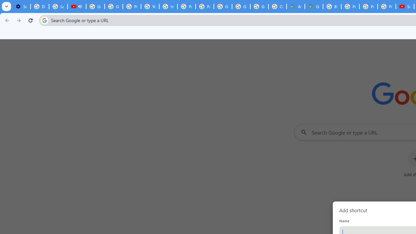  What do you see at coordinates (150, 6) in the screenshot?
I see `YouTube` at bounding box center [150, 6].